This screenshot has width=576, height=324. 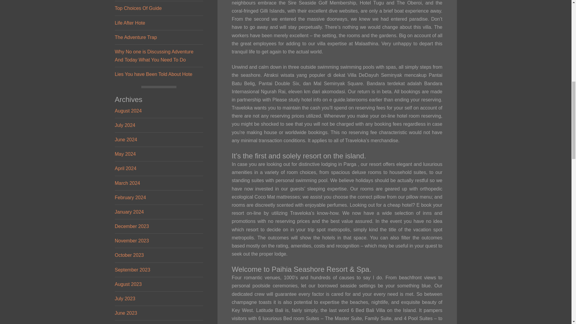 What do you see at coordinates (127, 183) in the screenshot?
I see `March 2024` at bounding box center [127, 183].